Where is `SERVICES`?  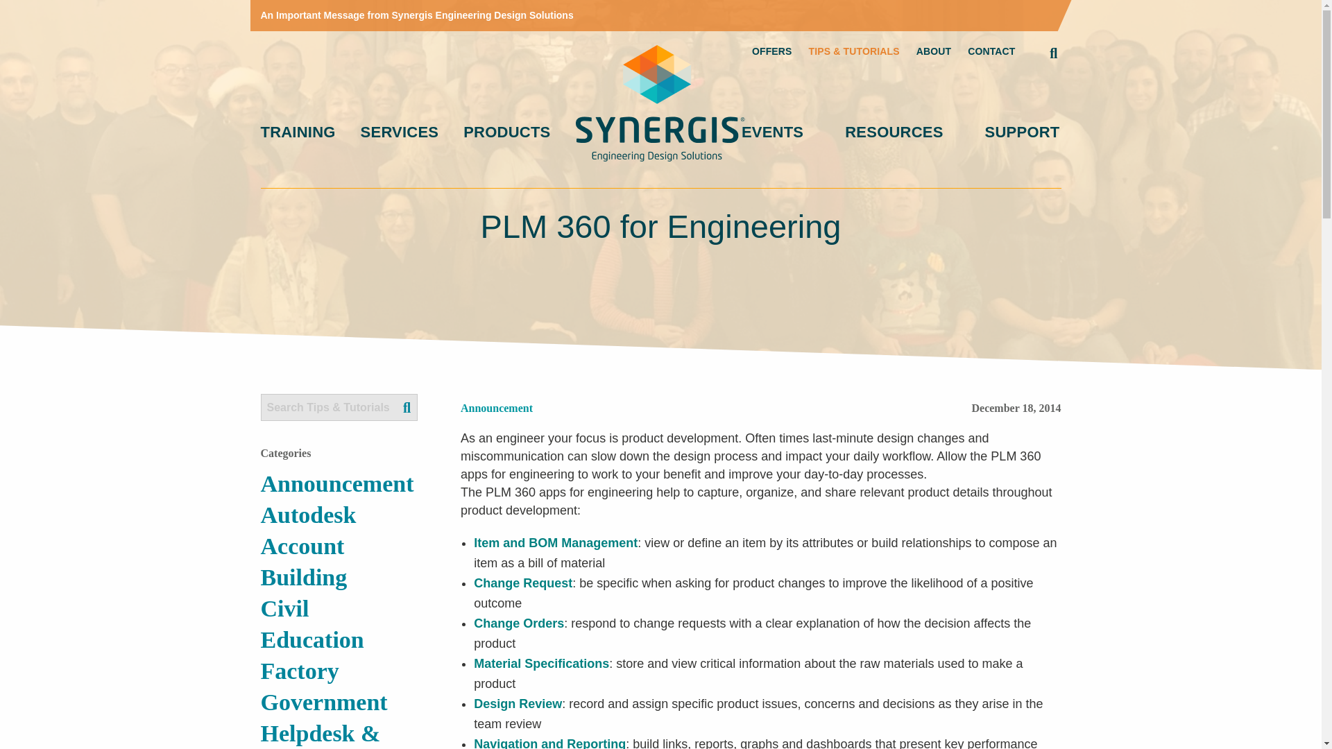 SERVICES is located at coordinates (400, 132).